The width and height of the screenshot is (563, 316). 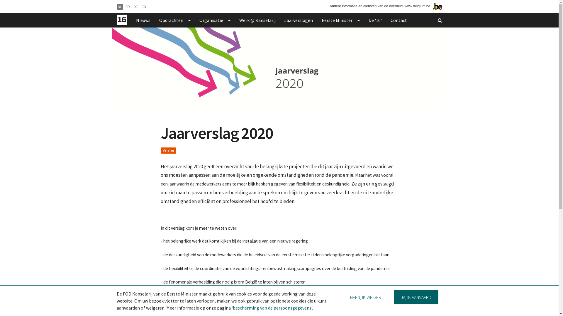 I want to click on Nieuws, so click(x=143, y=20).